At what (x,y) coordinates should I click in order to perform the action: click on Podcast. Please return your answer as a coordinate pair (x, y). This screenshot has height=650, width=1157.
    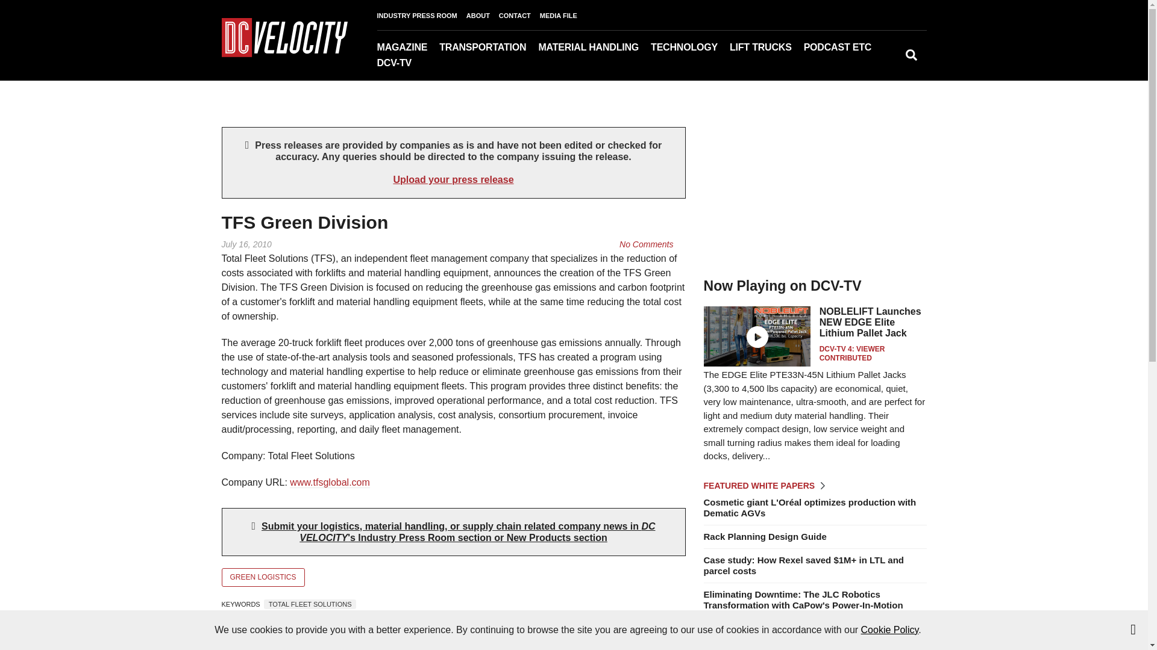
    Looking at the image, I should click on (864, 64).